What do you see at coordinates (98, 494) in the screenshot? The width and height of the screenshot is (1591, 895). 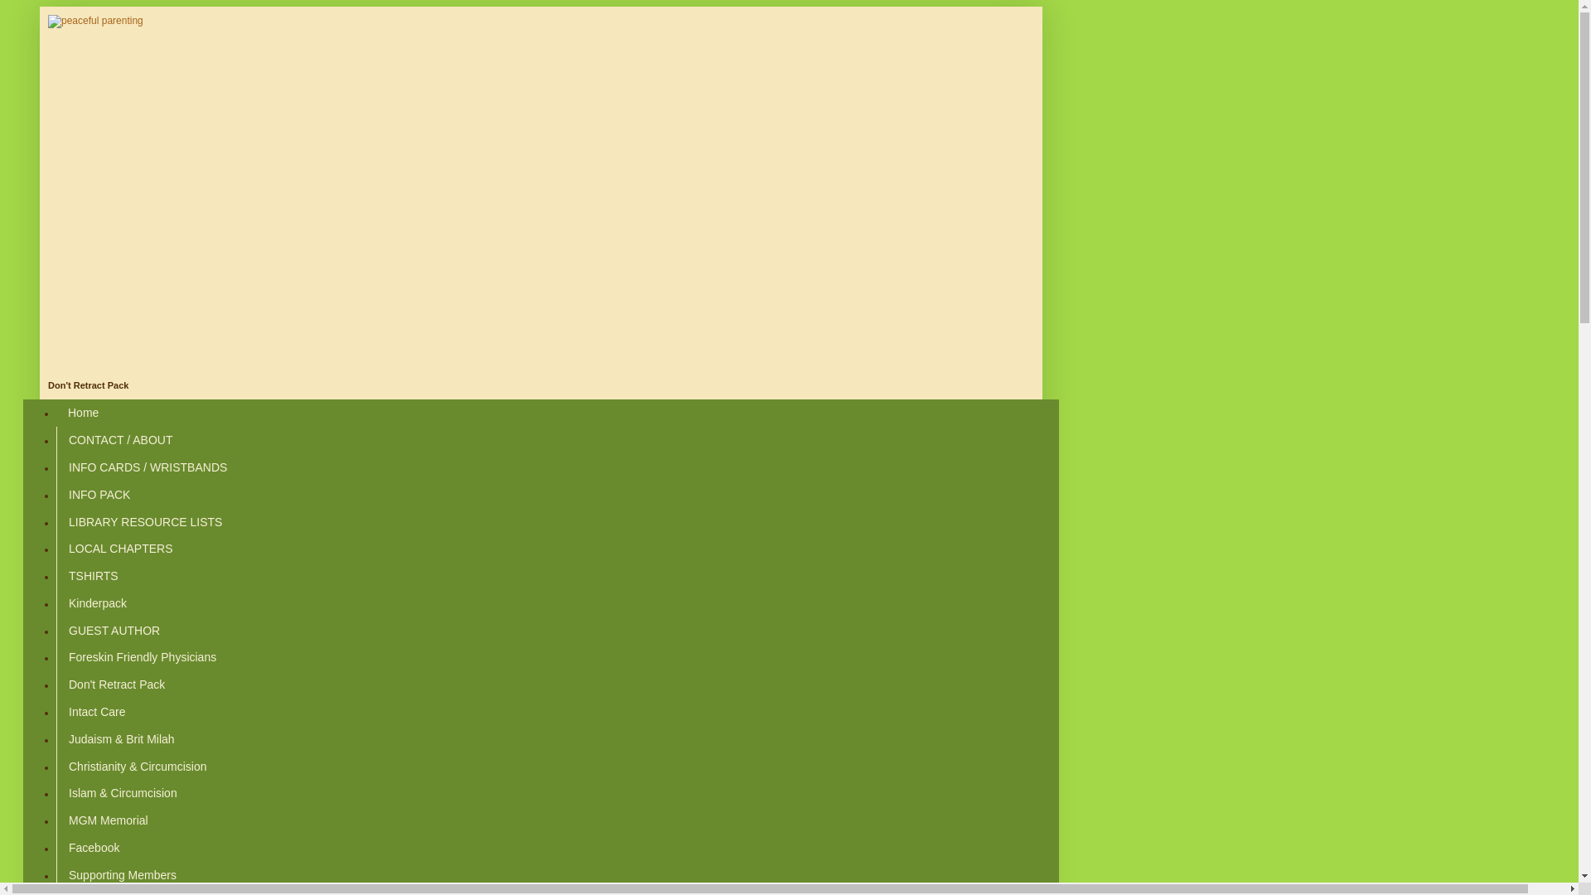 I see `INFO PACK` at bounding box center [98, 494].